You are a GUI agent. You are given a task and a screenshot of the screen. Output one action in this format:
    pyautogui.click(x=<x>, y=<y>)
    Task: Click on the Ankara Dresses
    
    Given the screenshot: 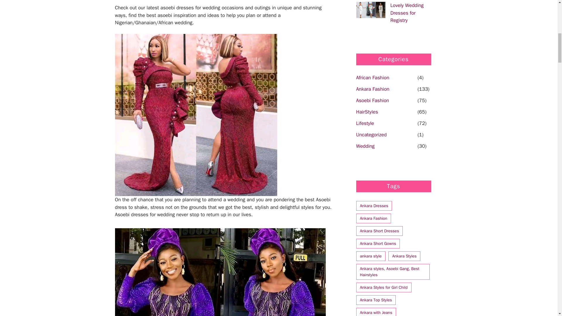 What is the action you would take?
    pyautogui.click(x=373, y=206)
    